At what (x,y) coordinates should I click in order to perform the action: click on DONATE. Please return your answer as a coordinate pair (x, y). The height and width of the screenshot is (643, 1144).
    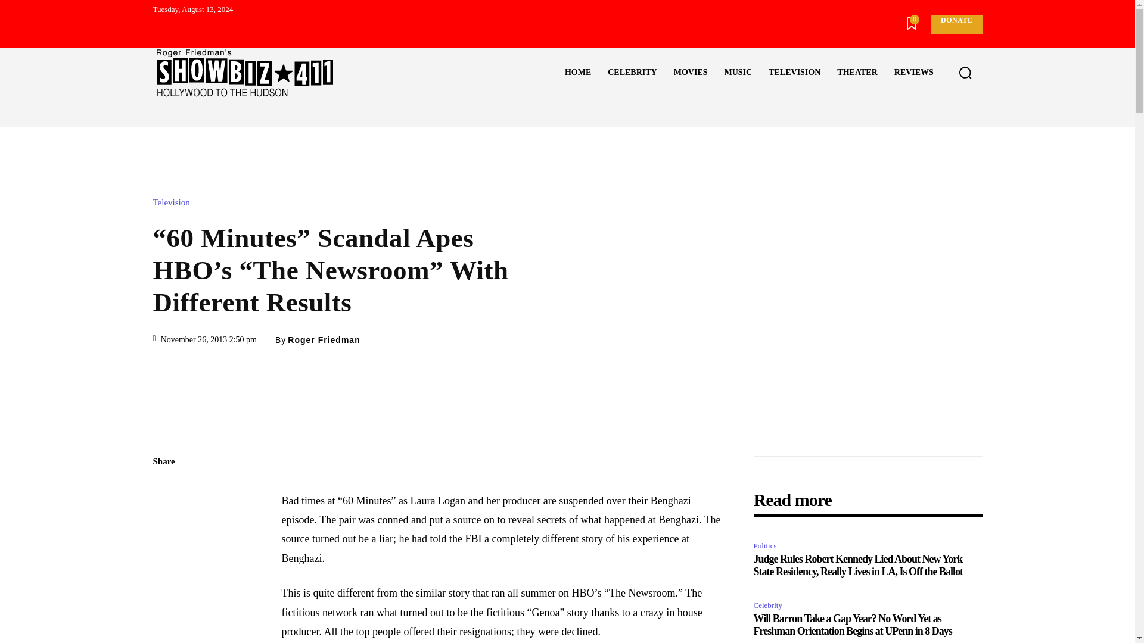
    Looking at the image, I should click on (956, 24).